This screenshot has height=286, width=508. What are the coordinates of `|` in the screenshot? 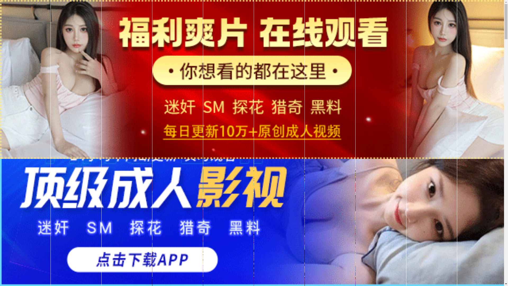 It's located at (482, 165).